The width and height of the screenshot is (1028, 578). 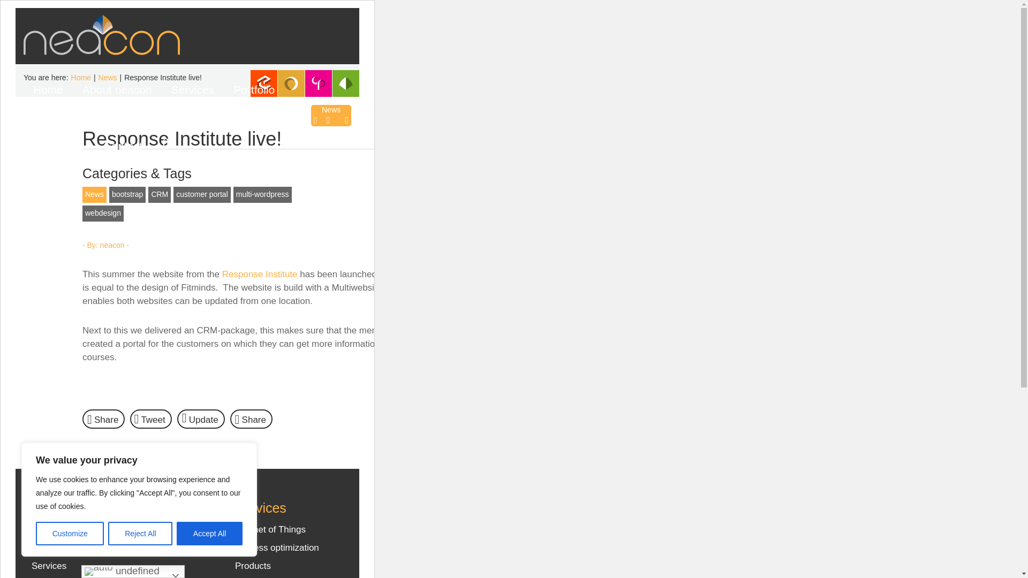 I want to click on Vacancies, so click(x=58, y=146).